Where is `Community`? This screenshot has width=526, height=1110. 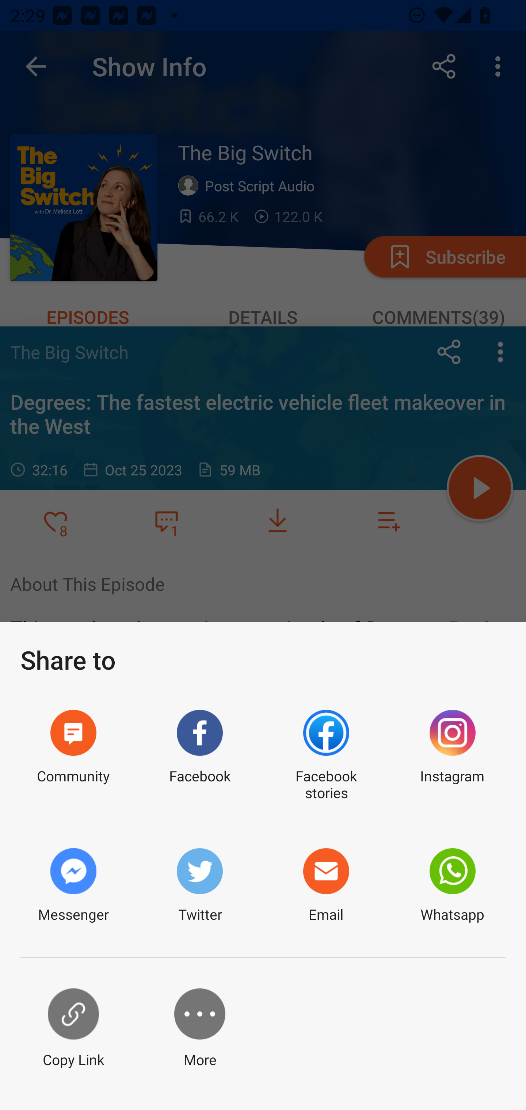
Community is located at coordinates (73, 756).